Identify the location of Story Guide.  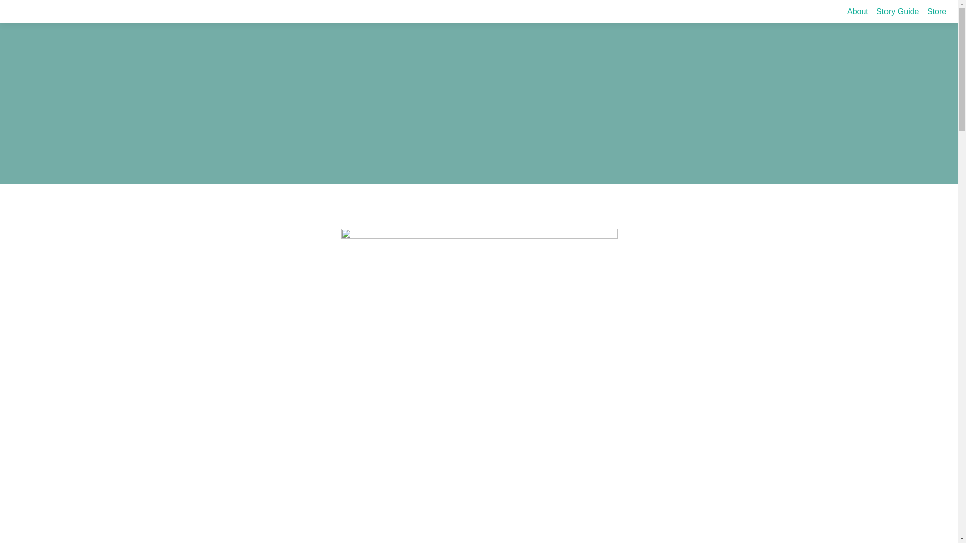
(897, 11).